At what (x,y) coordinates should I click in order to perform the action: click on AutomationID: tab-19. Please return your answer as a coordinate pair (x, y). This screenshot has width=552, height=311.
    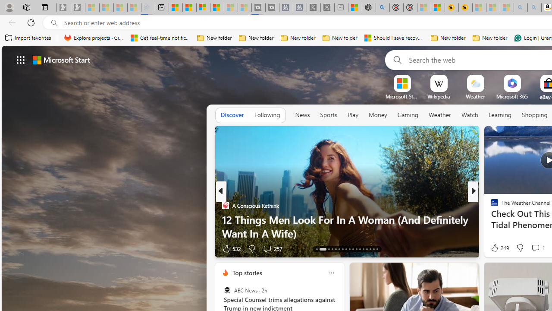
    Looking at the image, I should click on (342, 249).